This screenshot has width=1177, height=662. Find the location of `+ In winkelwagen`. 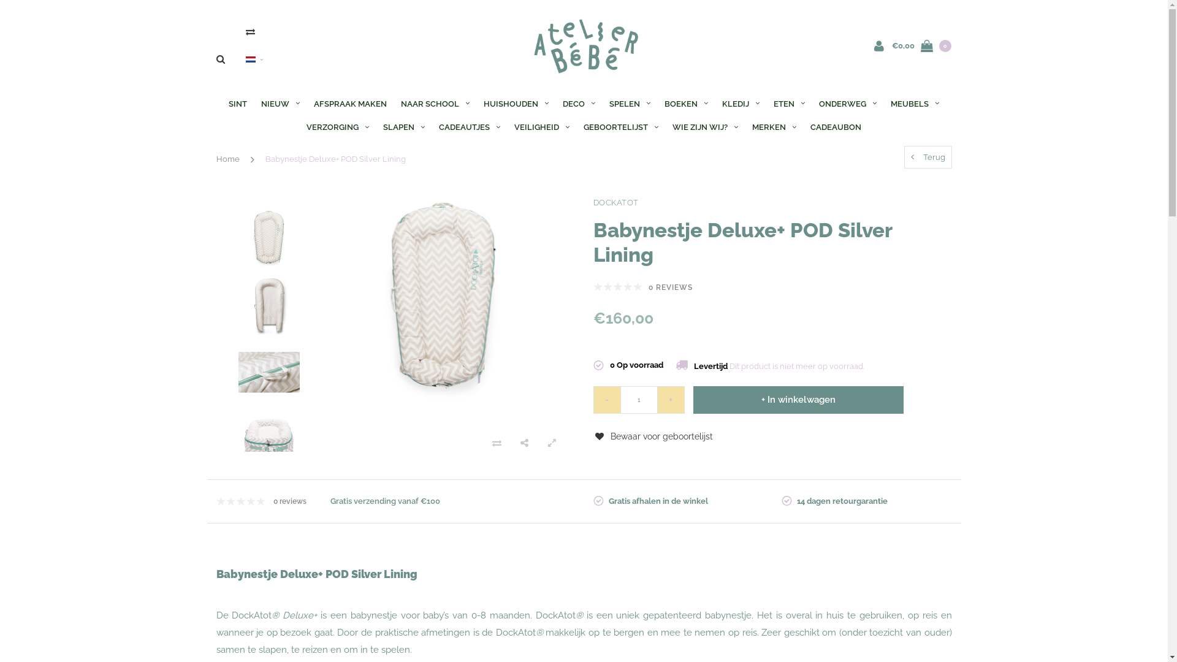

+ In winkelwagen is located at coordinates (798, 400).